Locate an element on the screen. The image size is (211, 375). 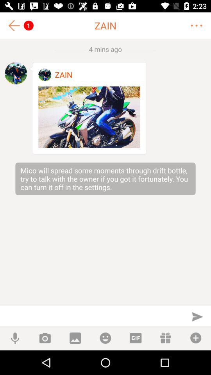
mic button is located at coordinates (15, 338).